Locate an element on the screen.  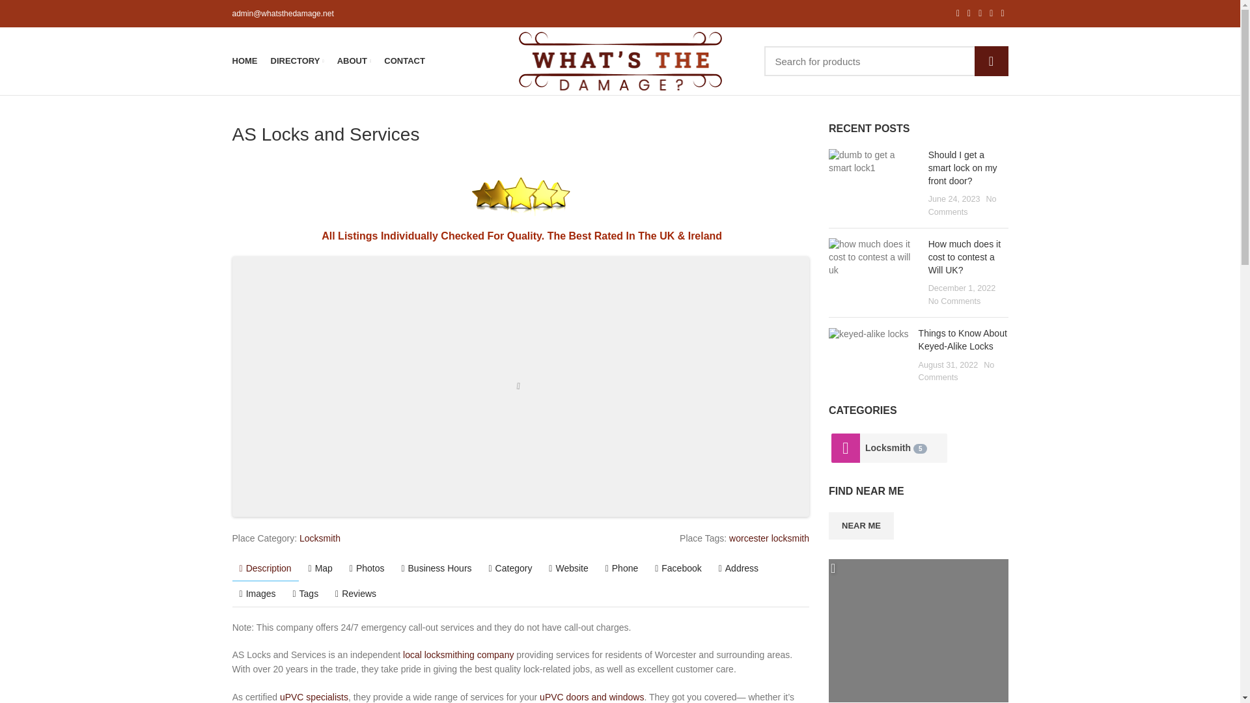
Search for products is located at coordinates (886, 61).